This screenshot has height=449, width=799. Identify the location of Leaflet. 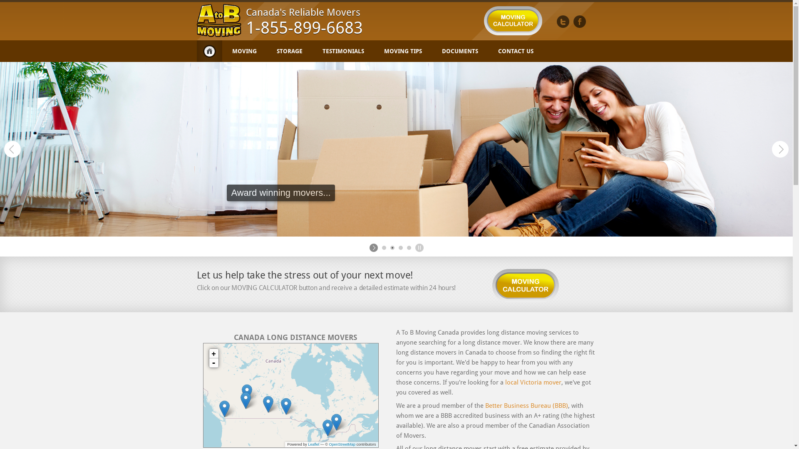
(314, 444).